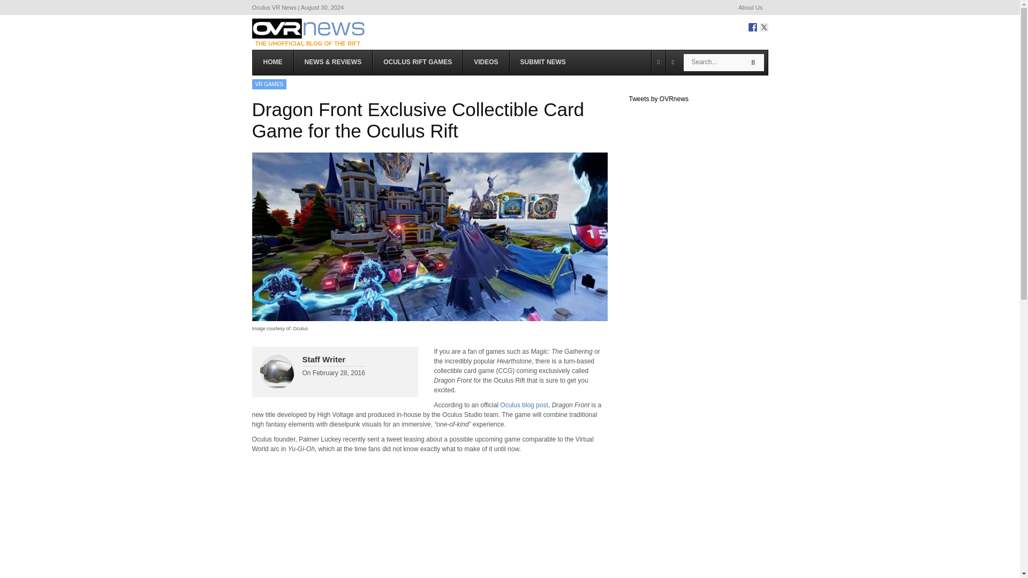 The height and width of the screenshot is (578, 1028). Describe the element at coordinates (543, 62) in the screenshot. I see `Send us an Oculus news tip!` at that location.